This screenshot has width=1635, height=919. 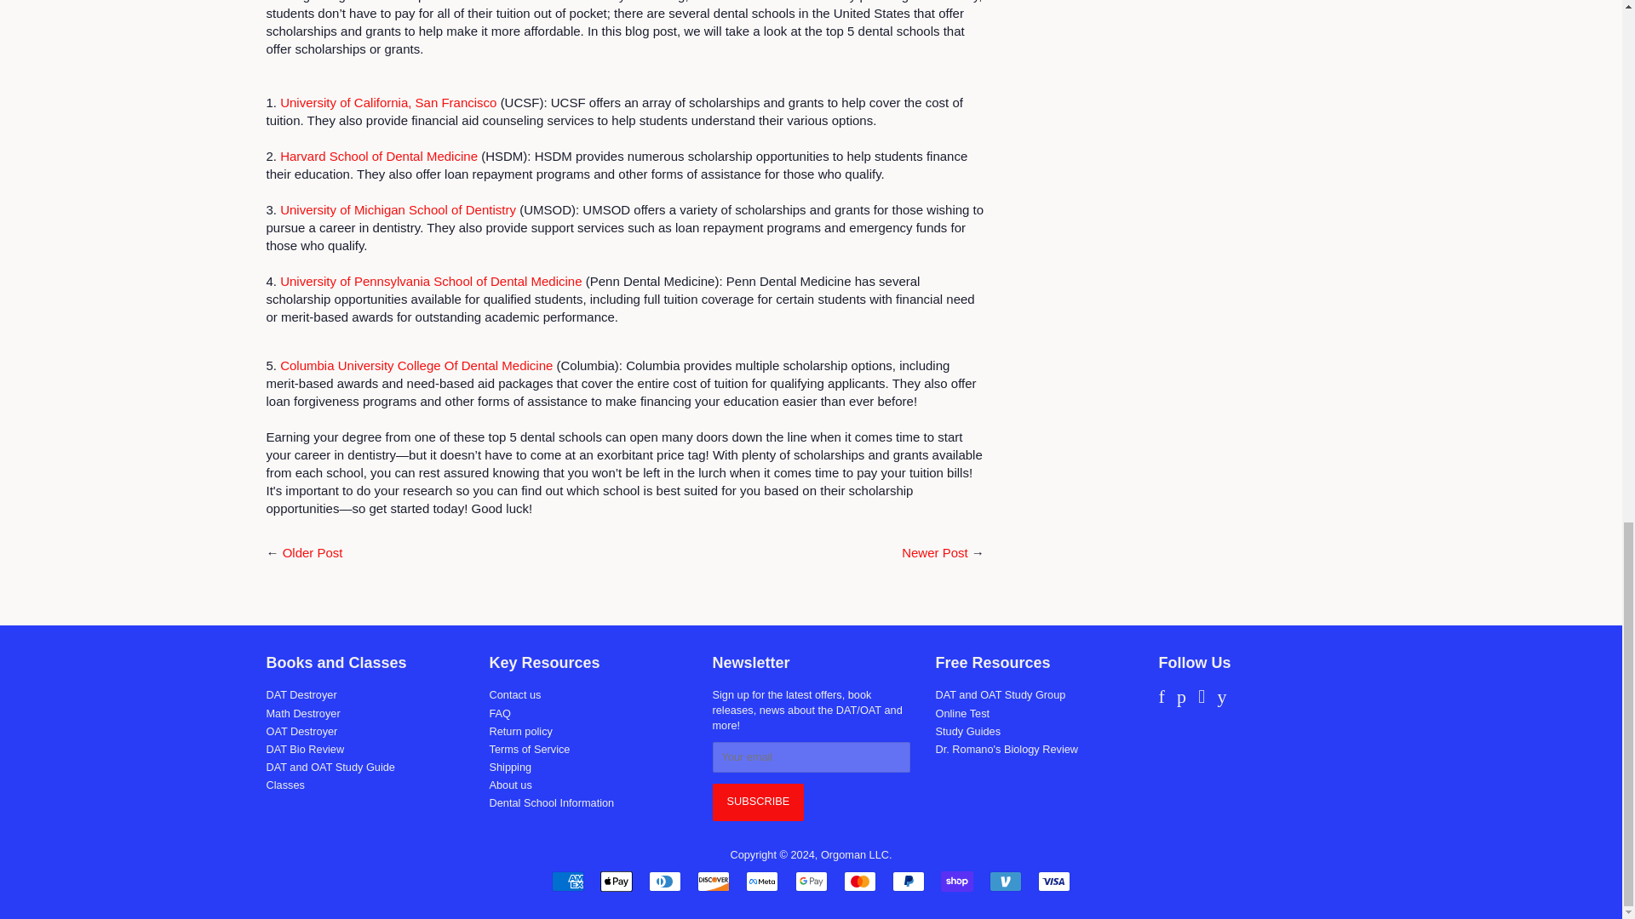 I want to click on PayPal, so click(x=909, y=881).